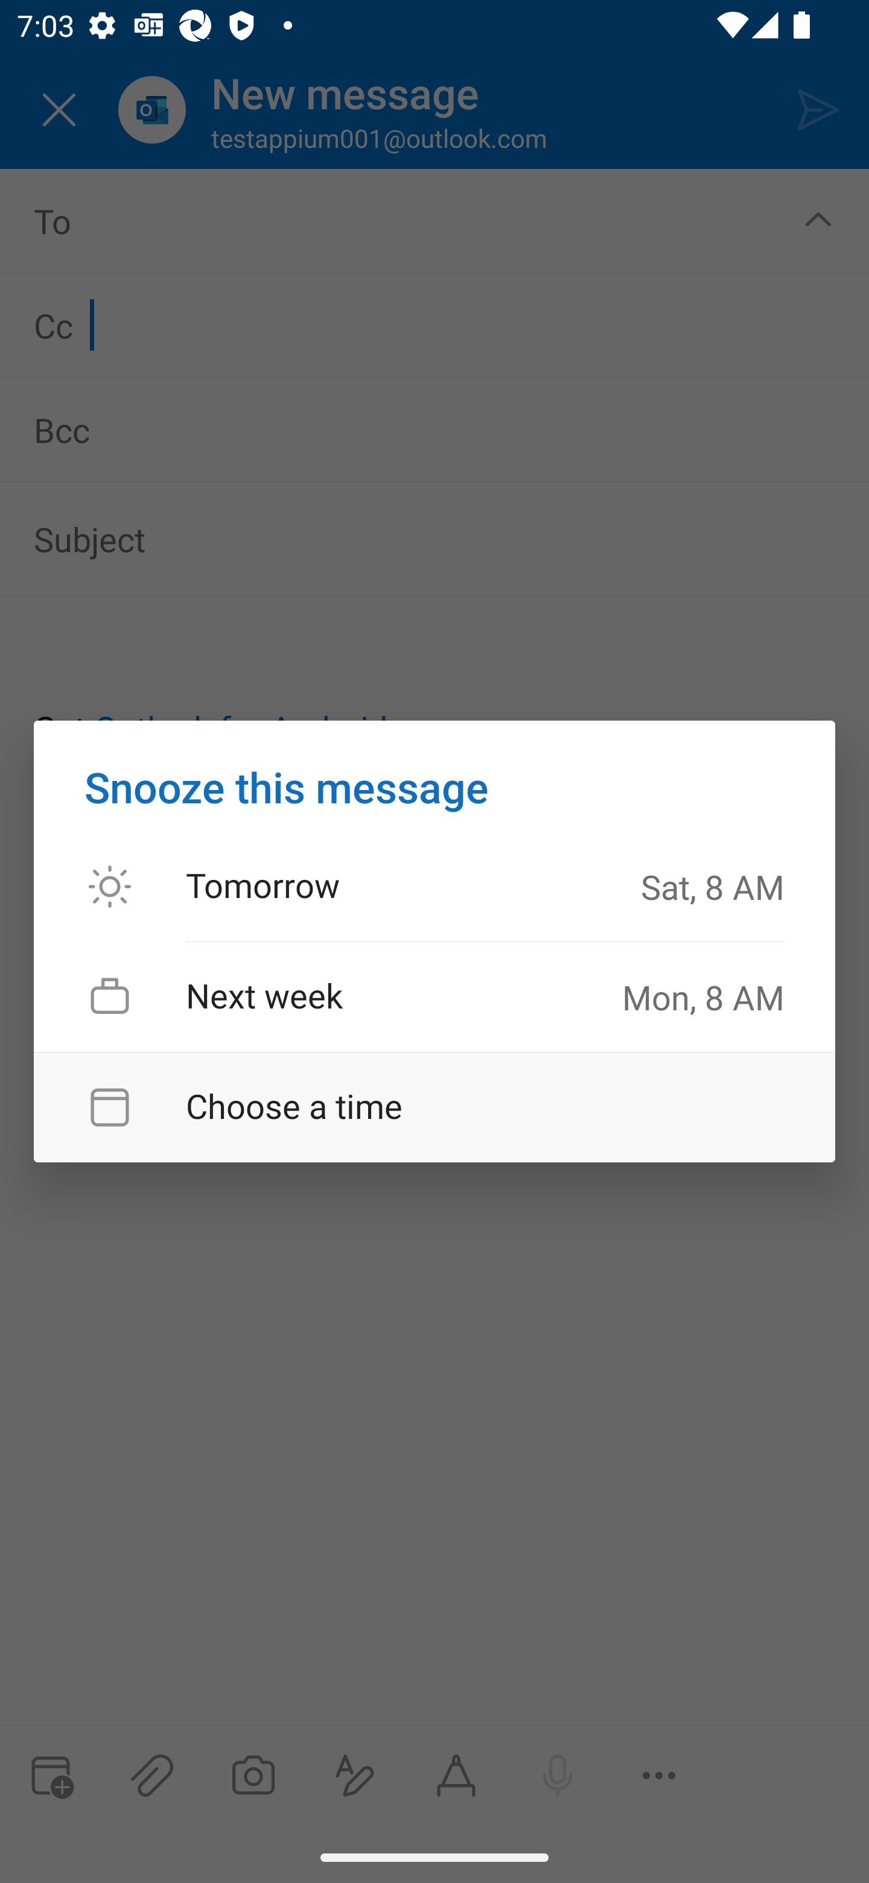  I want to click on Option 1 Tomorrow Sat, 8 AM, so click(434, 887).